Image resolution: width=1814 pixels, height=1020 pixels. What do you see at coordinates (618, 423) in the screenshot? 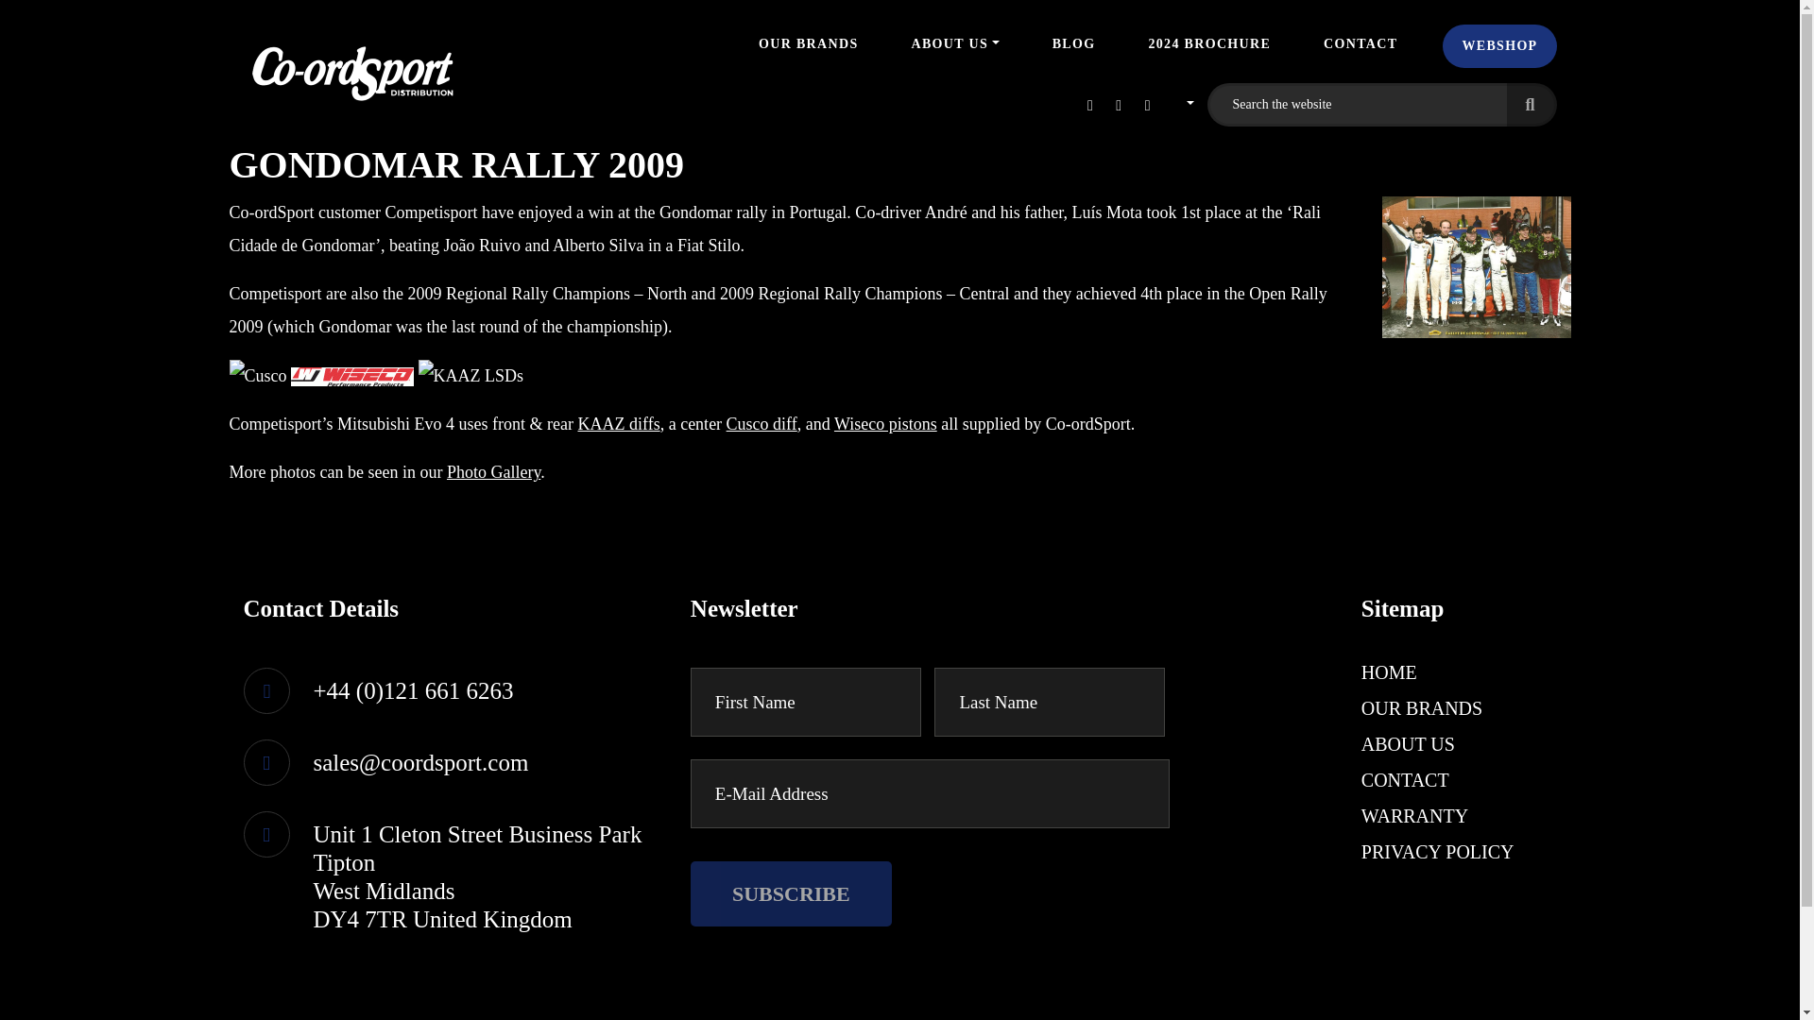
I see `KAAZ diffs` at bounding box center [618, 423].